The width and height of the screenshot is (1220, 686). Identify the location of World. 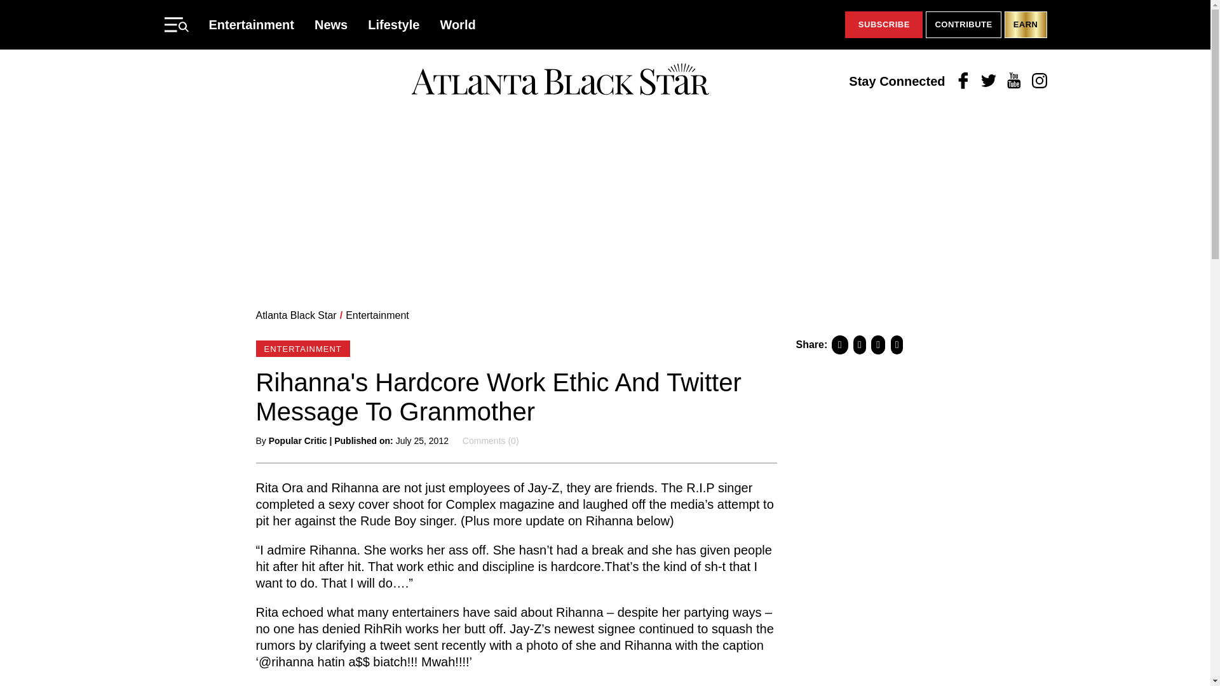
(457, 24).